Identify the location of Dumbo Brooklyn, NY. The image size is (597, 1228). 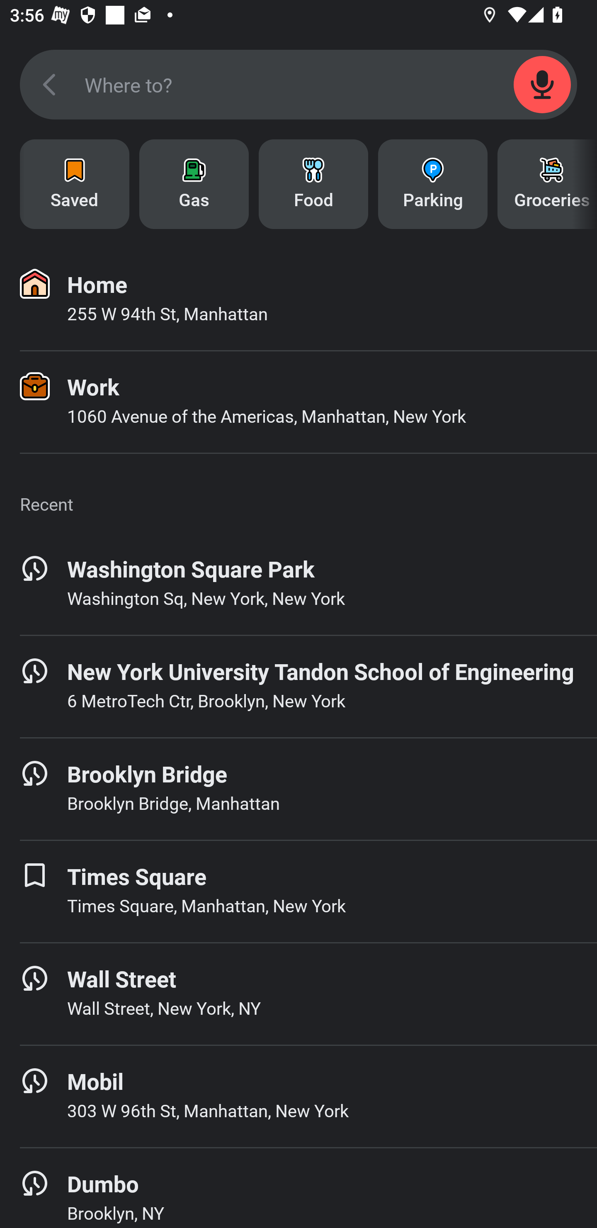
(298, 1188).